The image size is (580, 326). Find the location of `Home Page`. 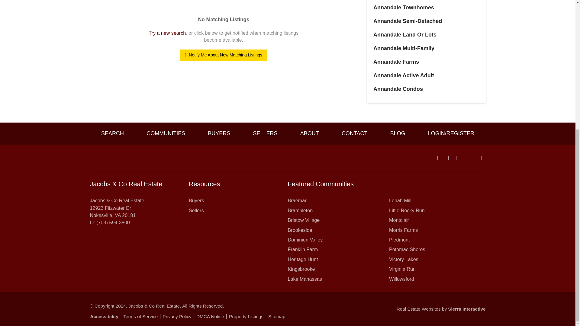

Home Page is located at coordinates (133, 158).